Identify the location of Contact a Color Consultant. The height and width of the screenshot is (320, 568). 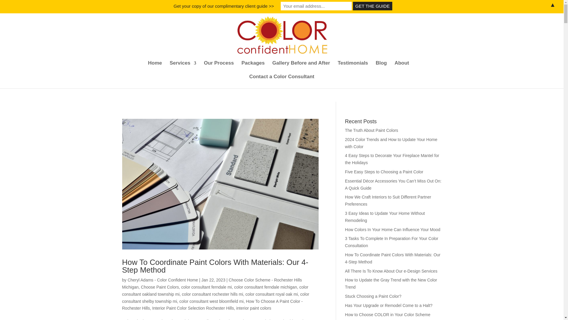
(282, 81).